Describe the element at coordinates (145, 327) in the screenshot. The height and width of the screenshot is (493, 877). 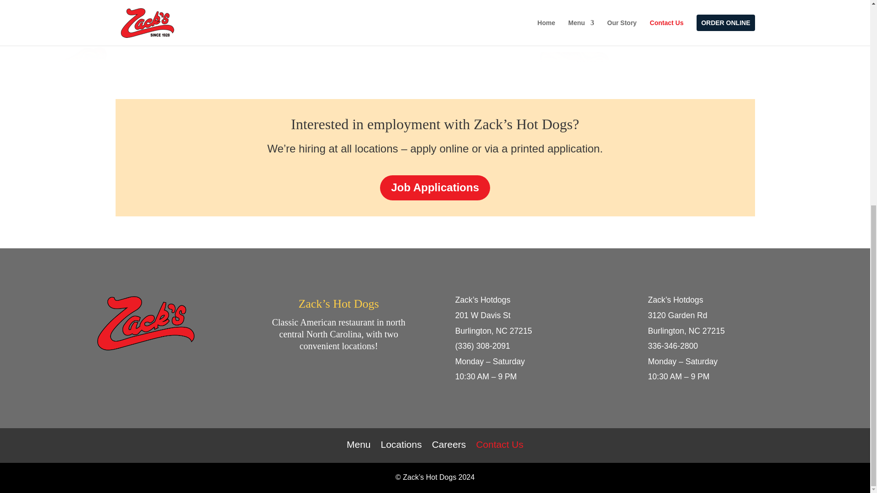
I see `zacks-logo-without-hotdogs` at that location.